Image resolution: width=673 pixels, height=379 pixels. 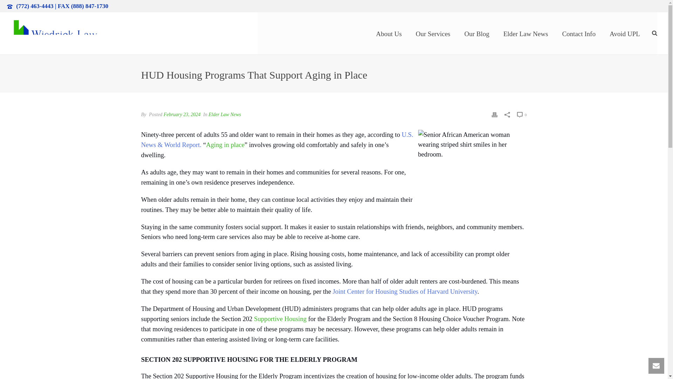 What do you see at coordinates (54, 33) in the screenshot?
I see `Elder Law Firm` at bounding box center [54, 33].